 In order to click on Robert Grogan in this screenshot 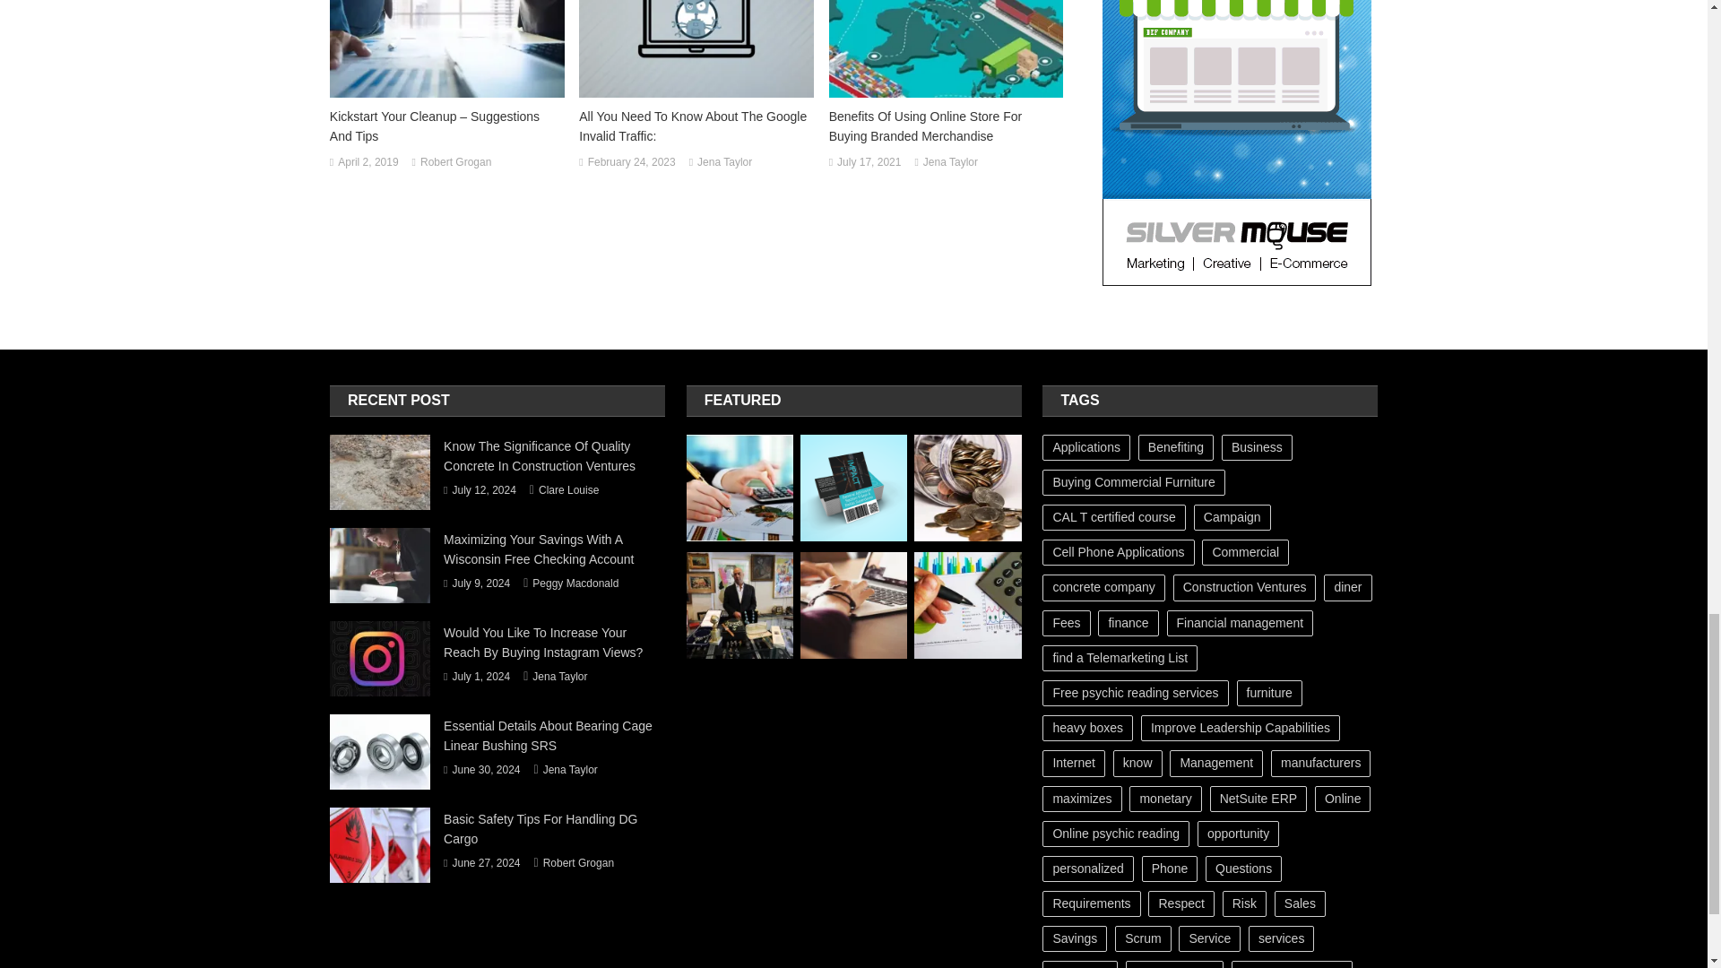, I will do `click(455, 163)`.